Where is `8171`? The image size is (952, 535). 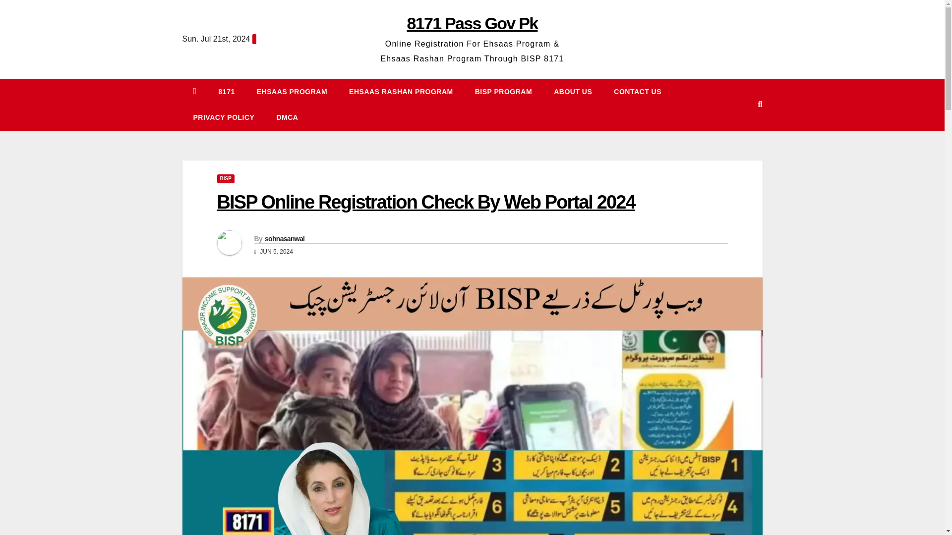 8171 is located at coordinates (226, 91).